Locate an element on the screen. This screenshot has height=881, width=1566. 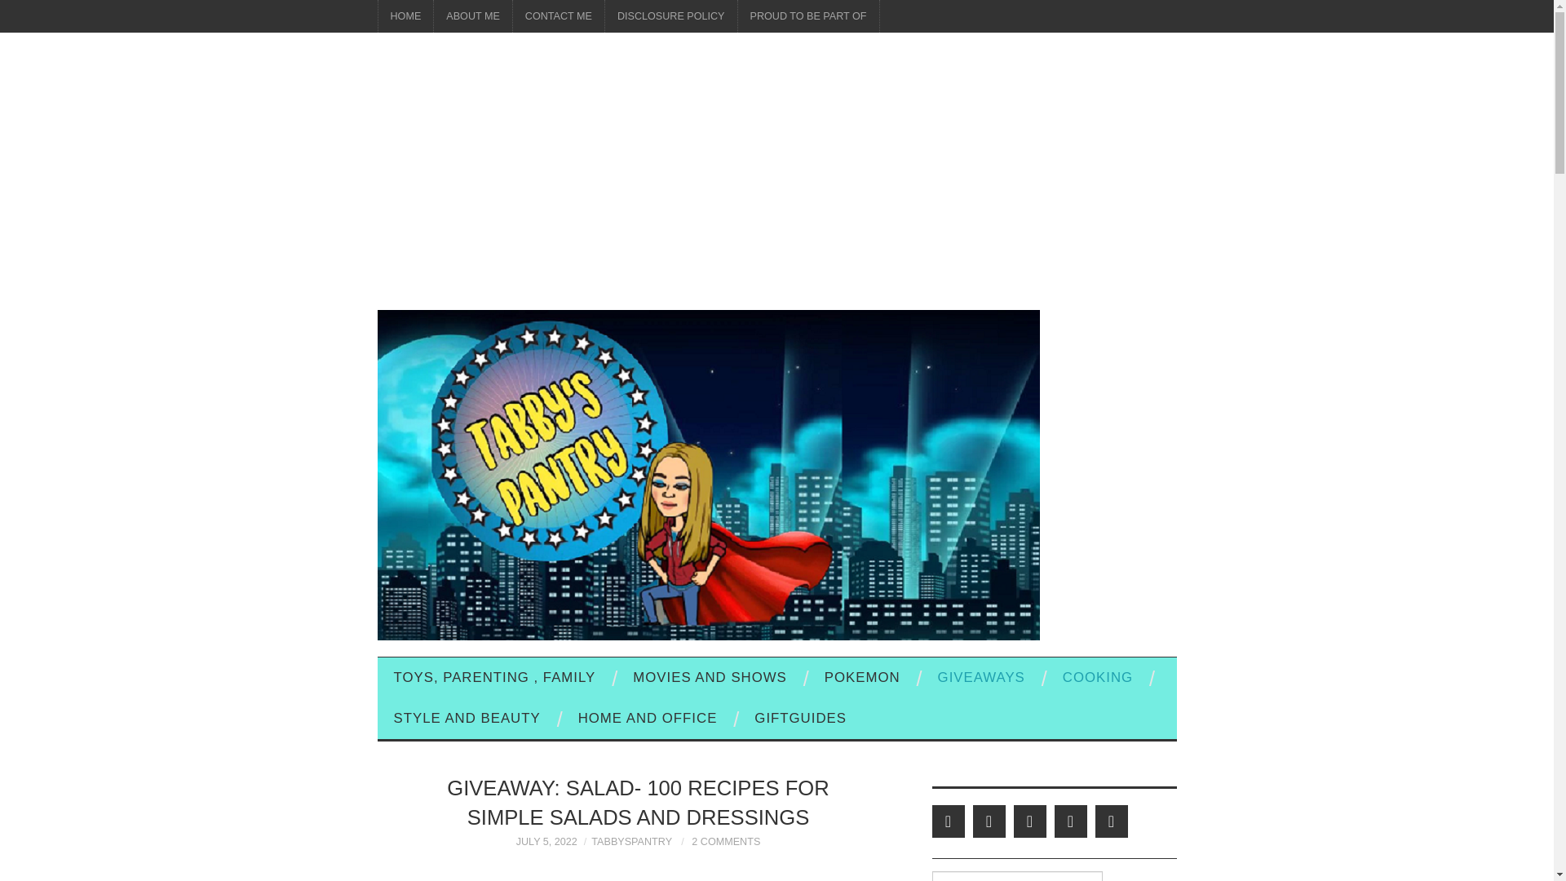
CONTACT ME is located at coordinates (559, 16).